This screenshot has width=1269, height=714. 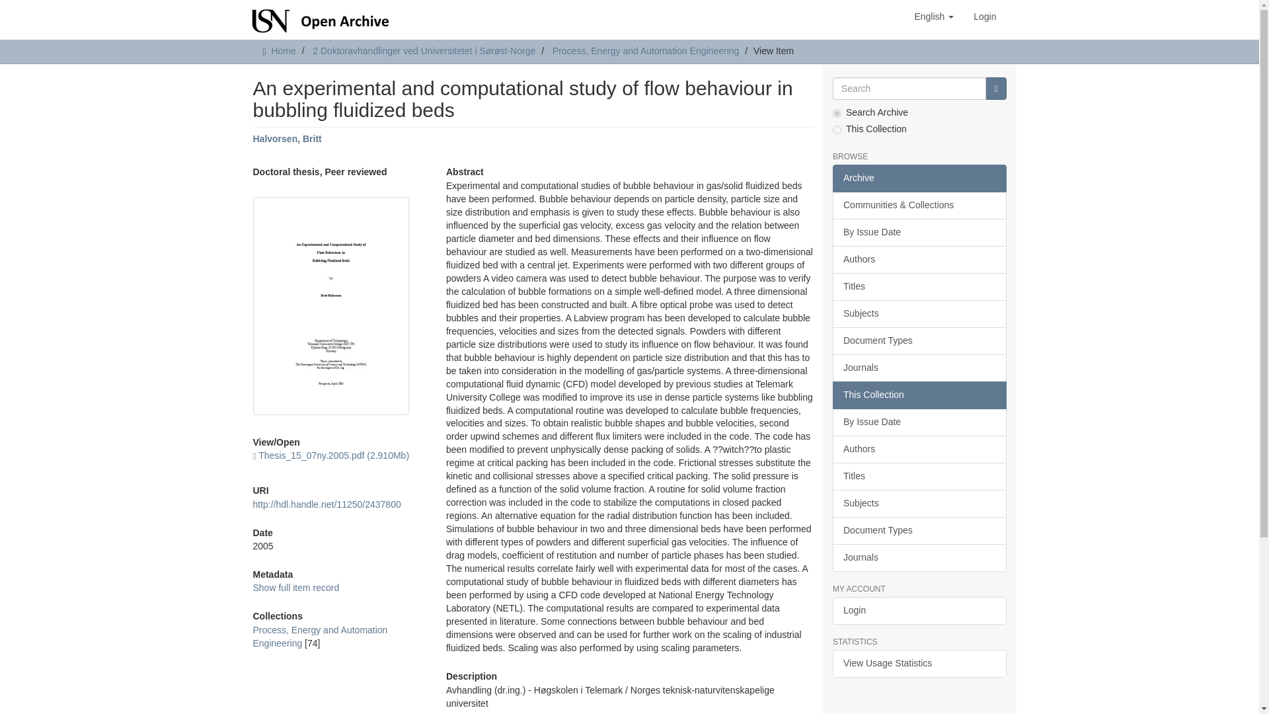 What do you see at coordinates (919, 313) in the screenshot?
I see `Subjects` at bounding box center [919, 313].